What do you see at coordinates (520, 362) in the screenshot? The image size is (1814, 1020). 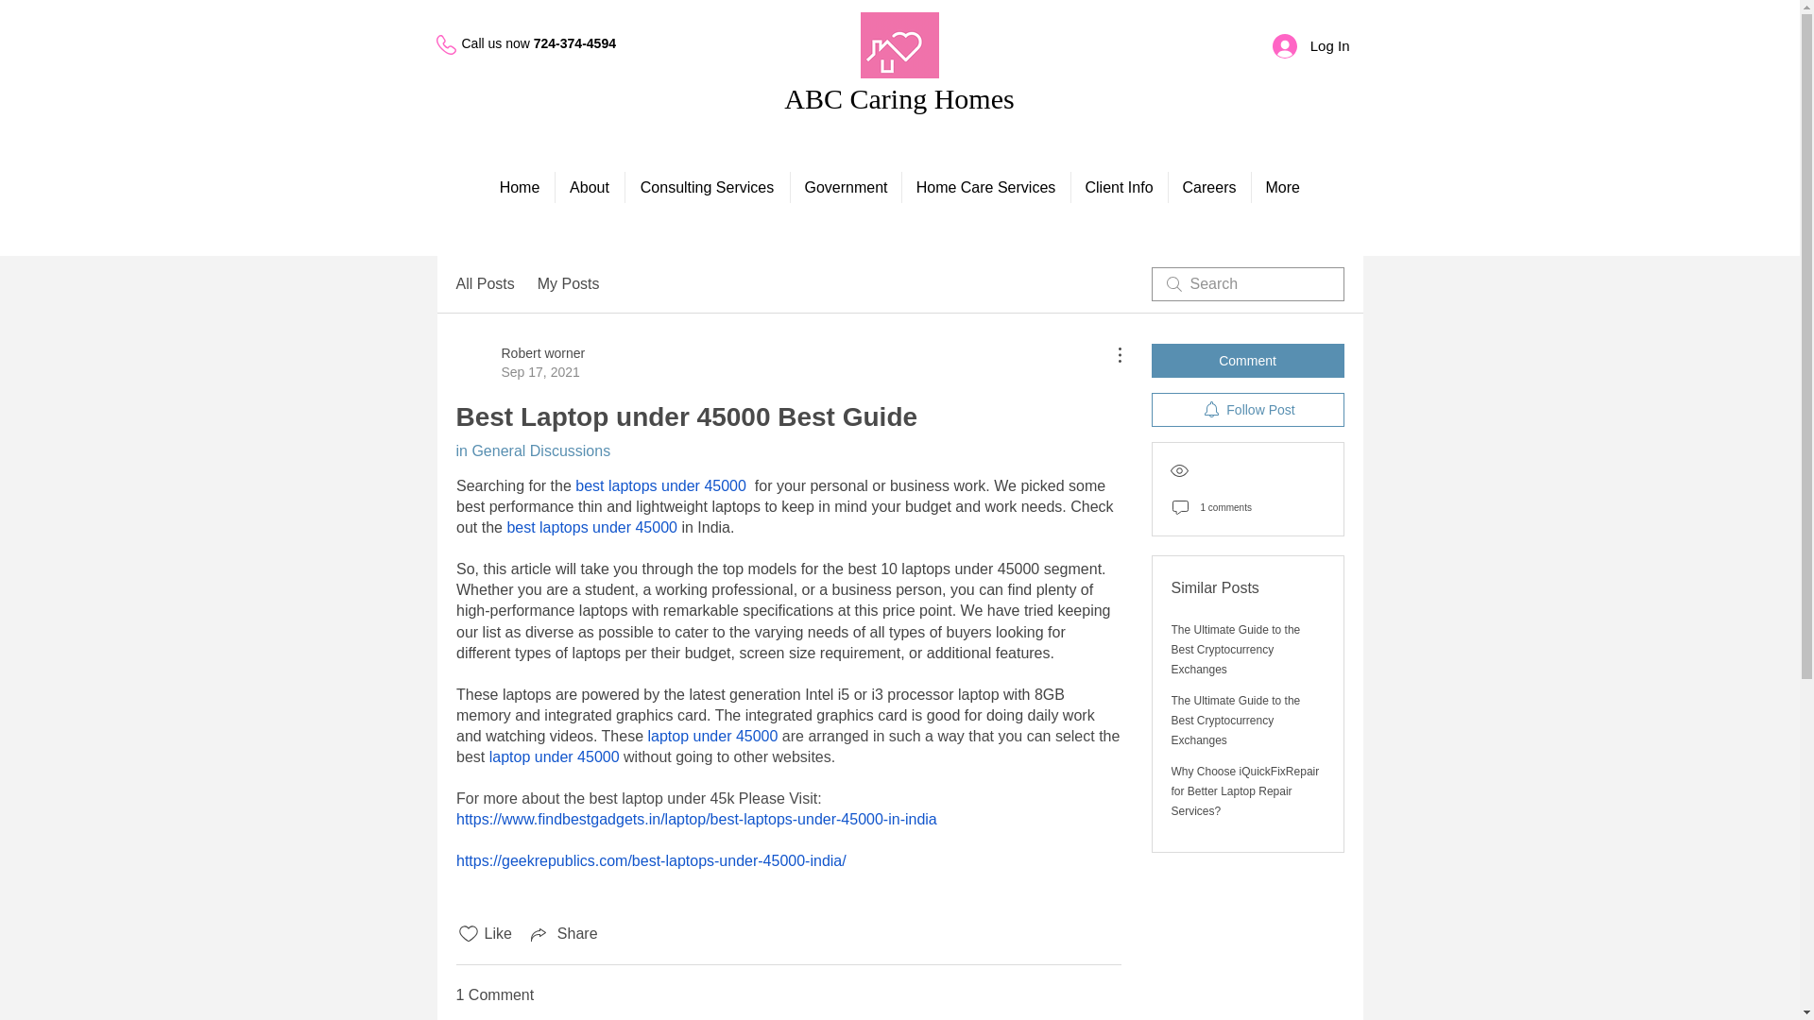 I see `All Posts` at bounding box center [520, 362].